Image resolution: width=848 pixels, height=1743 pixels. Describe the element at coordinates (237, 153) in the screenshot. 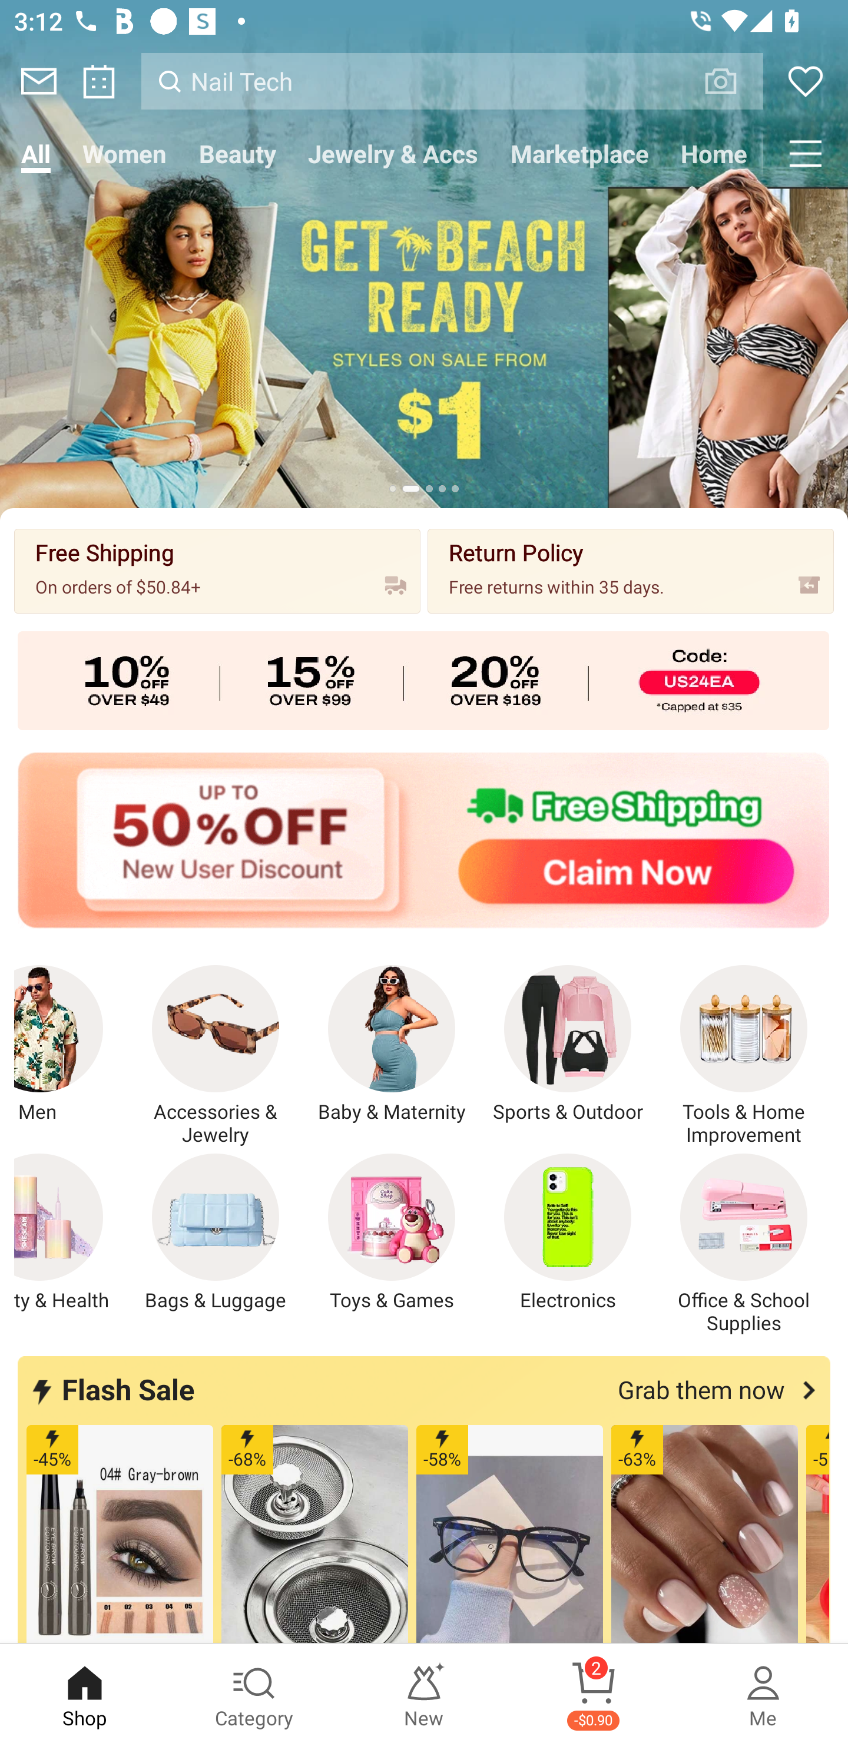

I see `Beauty` at that location.